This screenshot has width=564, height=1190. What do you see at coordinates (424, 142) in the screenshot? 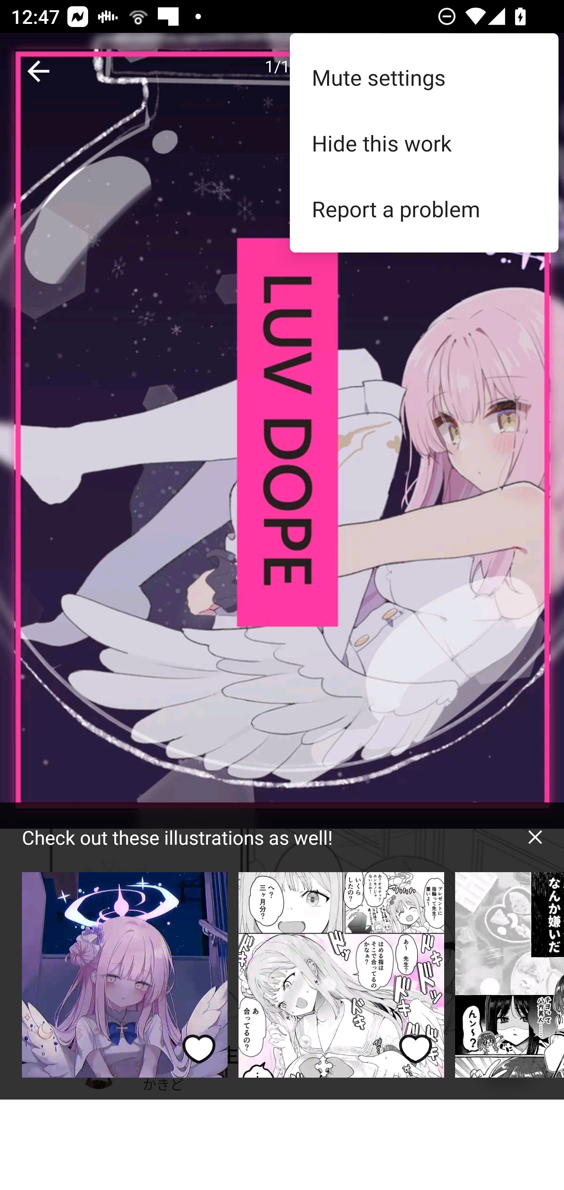
I see `Hide this work` at bounding box center [424, 142].